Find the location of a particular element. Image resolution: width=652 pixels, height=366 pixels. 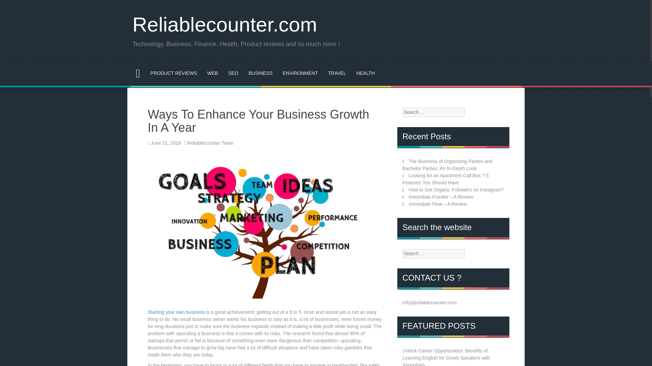

WEB is located at coordinates (213, 73).